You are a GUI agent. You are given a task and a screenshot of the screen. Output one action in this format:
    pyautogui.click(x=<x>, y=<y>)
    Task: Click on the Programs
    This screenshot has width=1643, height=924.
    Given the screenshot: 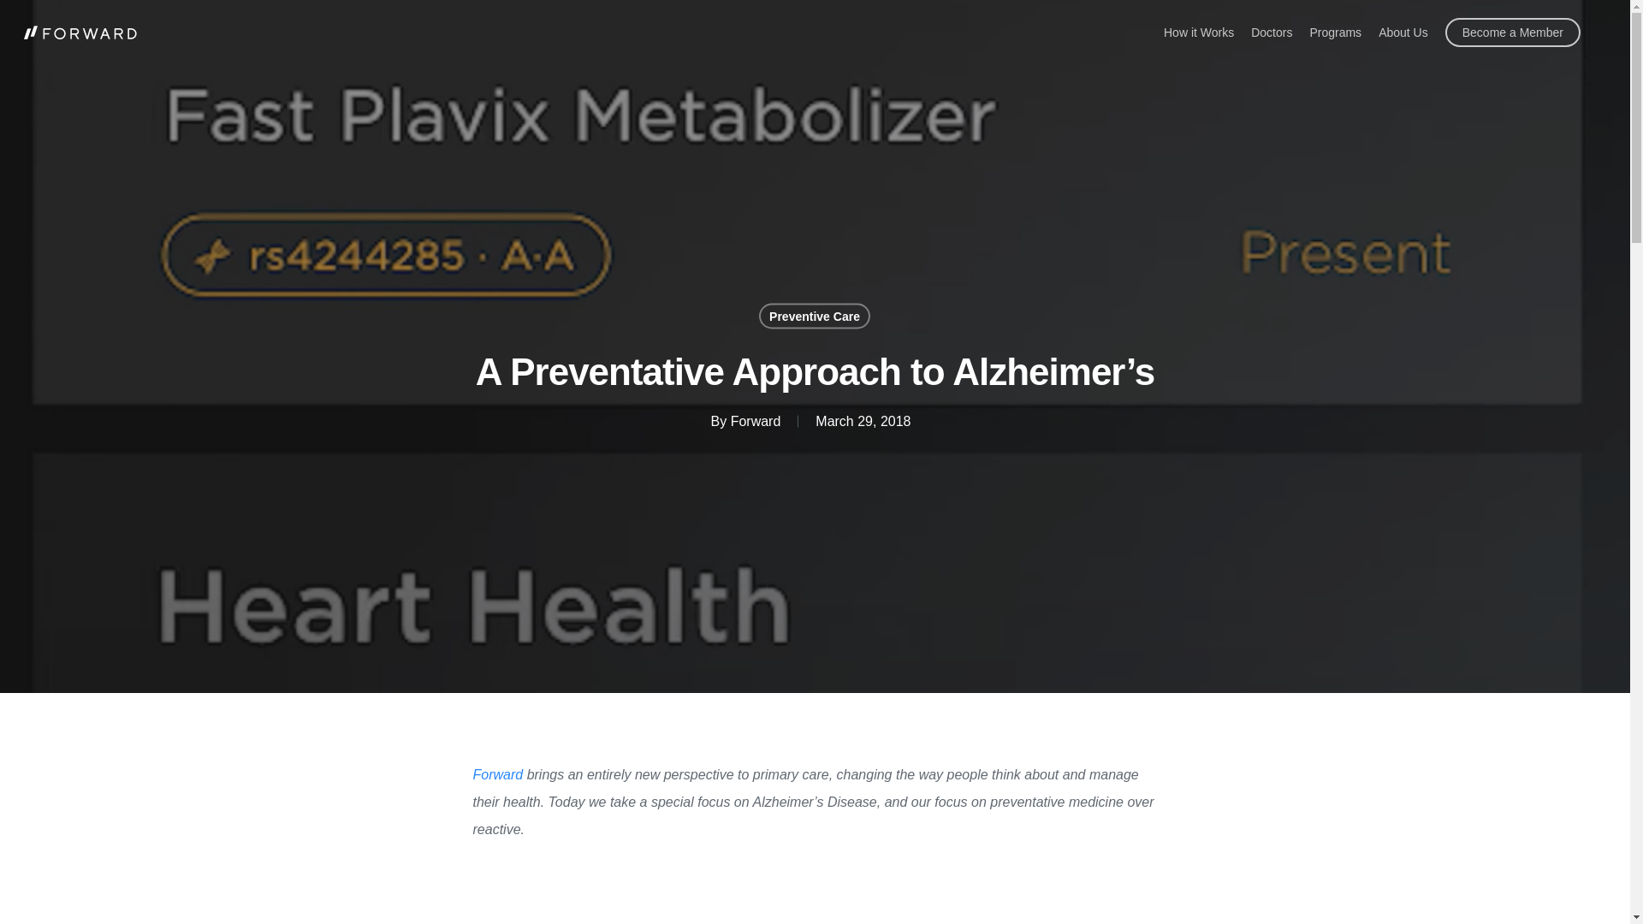 What is the action you would take?
    pyautogui.click(x=1335, y=33)
    